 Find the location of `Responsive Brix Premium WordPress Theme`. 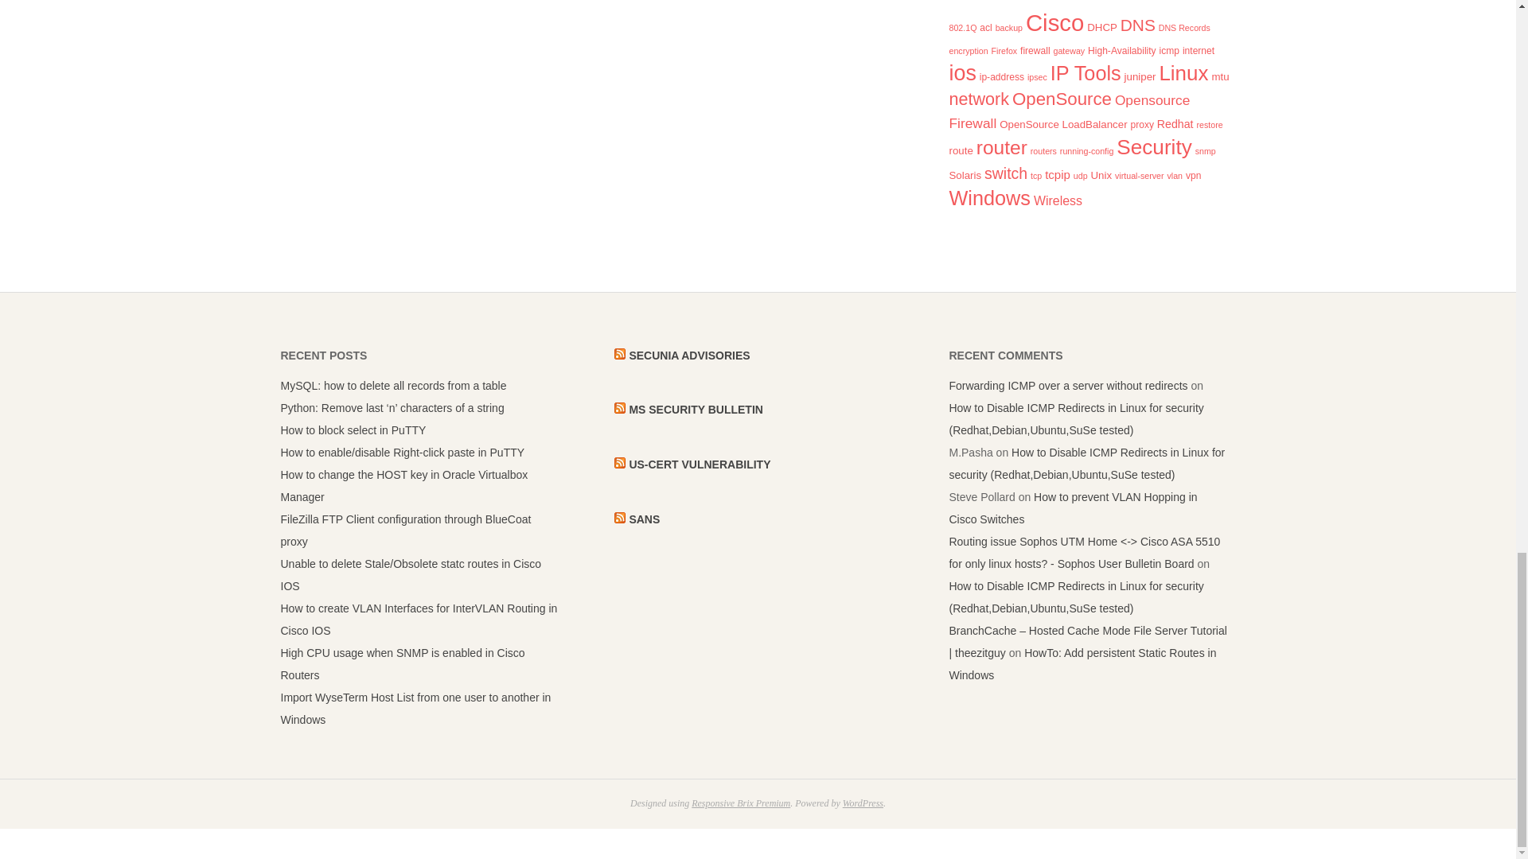

Responsive Brix Premium WordPress Theme is located at coordinates (740, 803).